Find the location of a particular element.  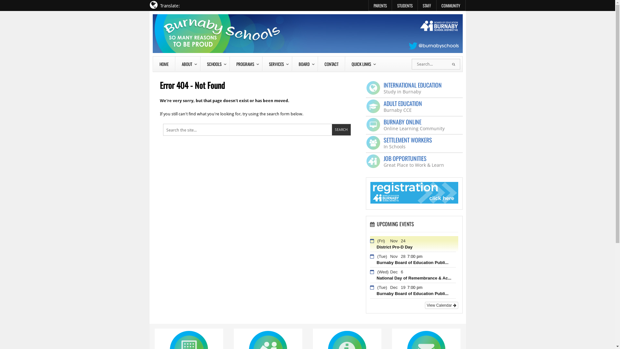

BOARD is located at coordinates (305, 64).